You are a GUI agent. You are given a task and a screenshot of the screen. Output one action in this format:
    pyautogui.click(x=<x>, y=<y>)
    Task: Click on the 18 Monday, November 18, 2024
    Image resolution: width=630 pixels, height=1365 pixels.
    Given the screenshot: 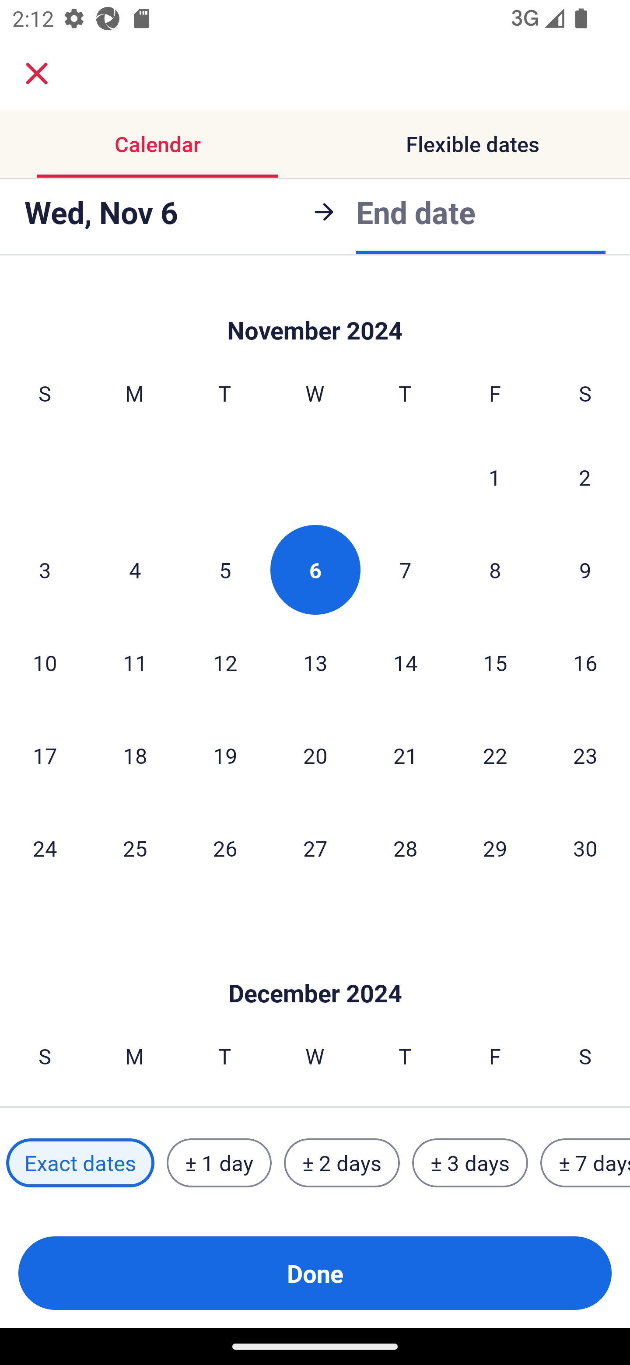 What is the action you would take?
    pyautogui.click(x=135, y=755)
    